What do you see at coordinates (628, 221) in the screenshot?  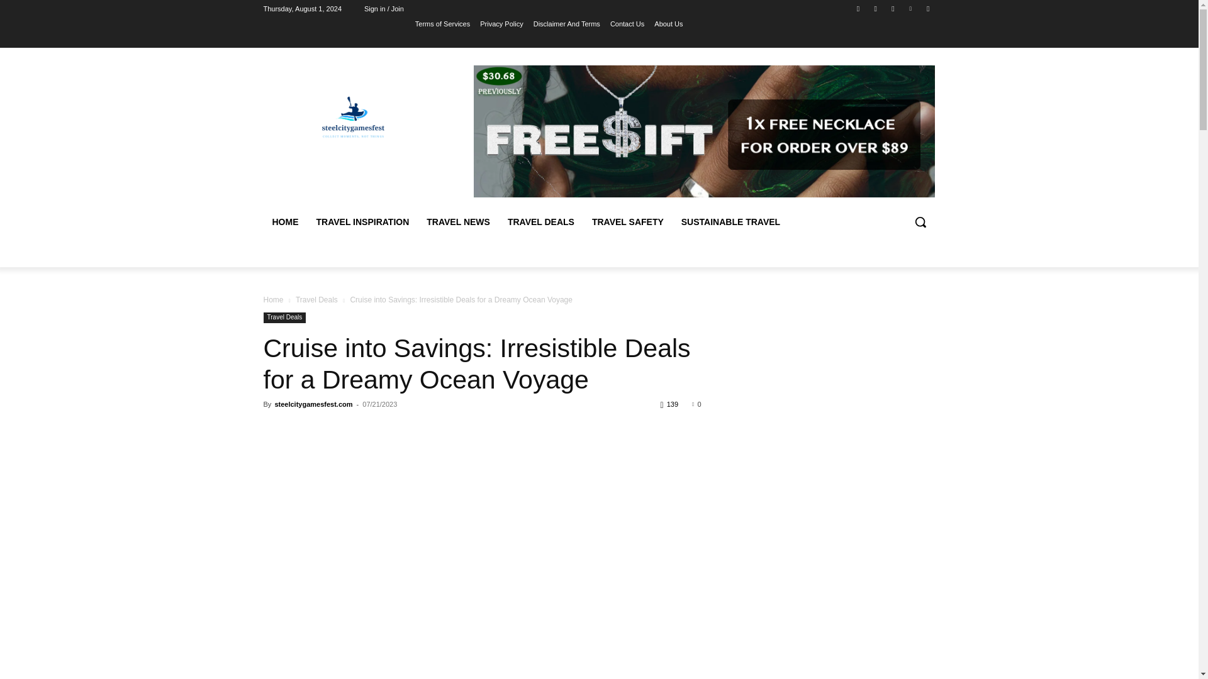 I see `TRAVEL SAFETY` at bounding box center [628, 221].